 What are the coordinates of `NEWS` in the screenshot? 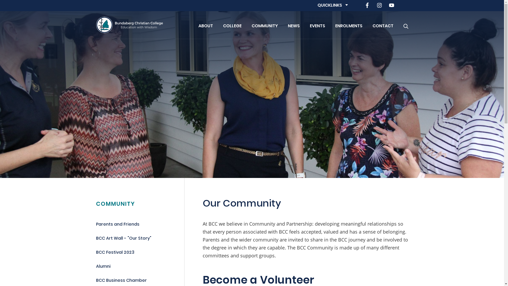 It's located at (294, 25).